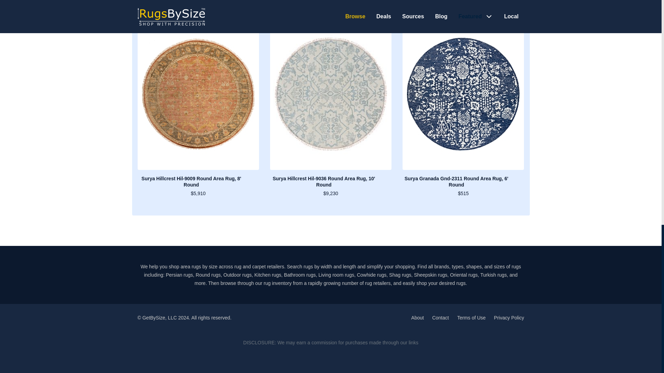 The height and width of the screenshot is (373, 664). I want to click on Privacy Policy, so click(509, 317).